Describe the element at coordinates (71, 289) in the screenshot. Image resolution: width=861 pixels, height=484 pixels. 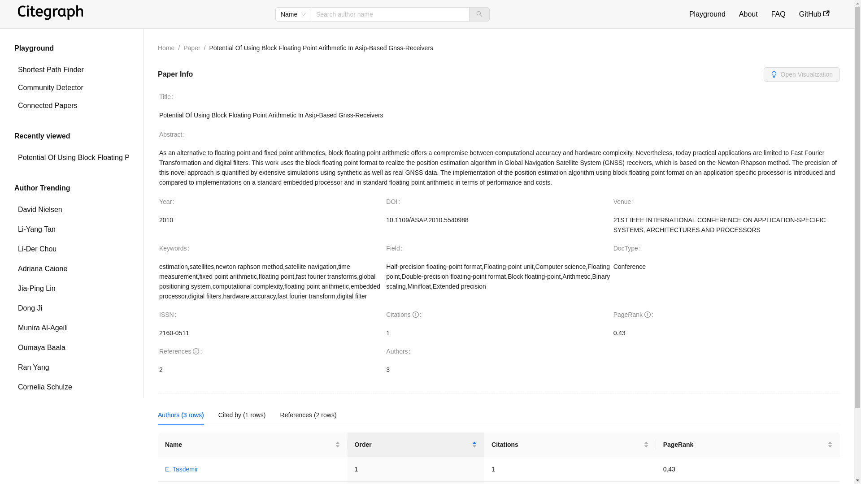
I see `Jia-Ping Lin` at that location.